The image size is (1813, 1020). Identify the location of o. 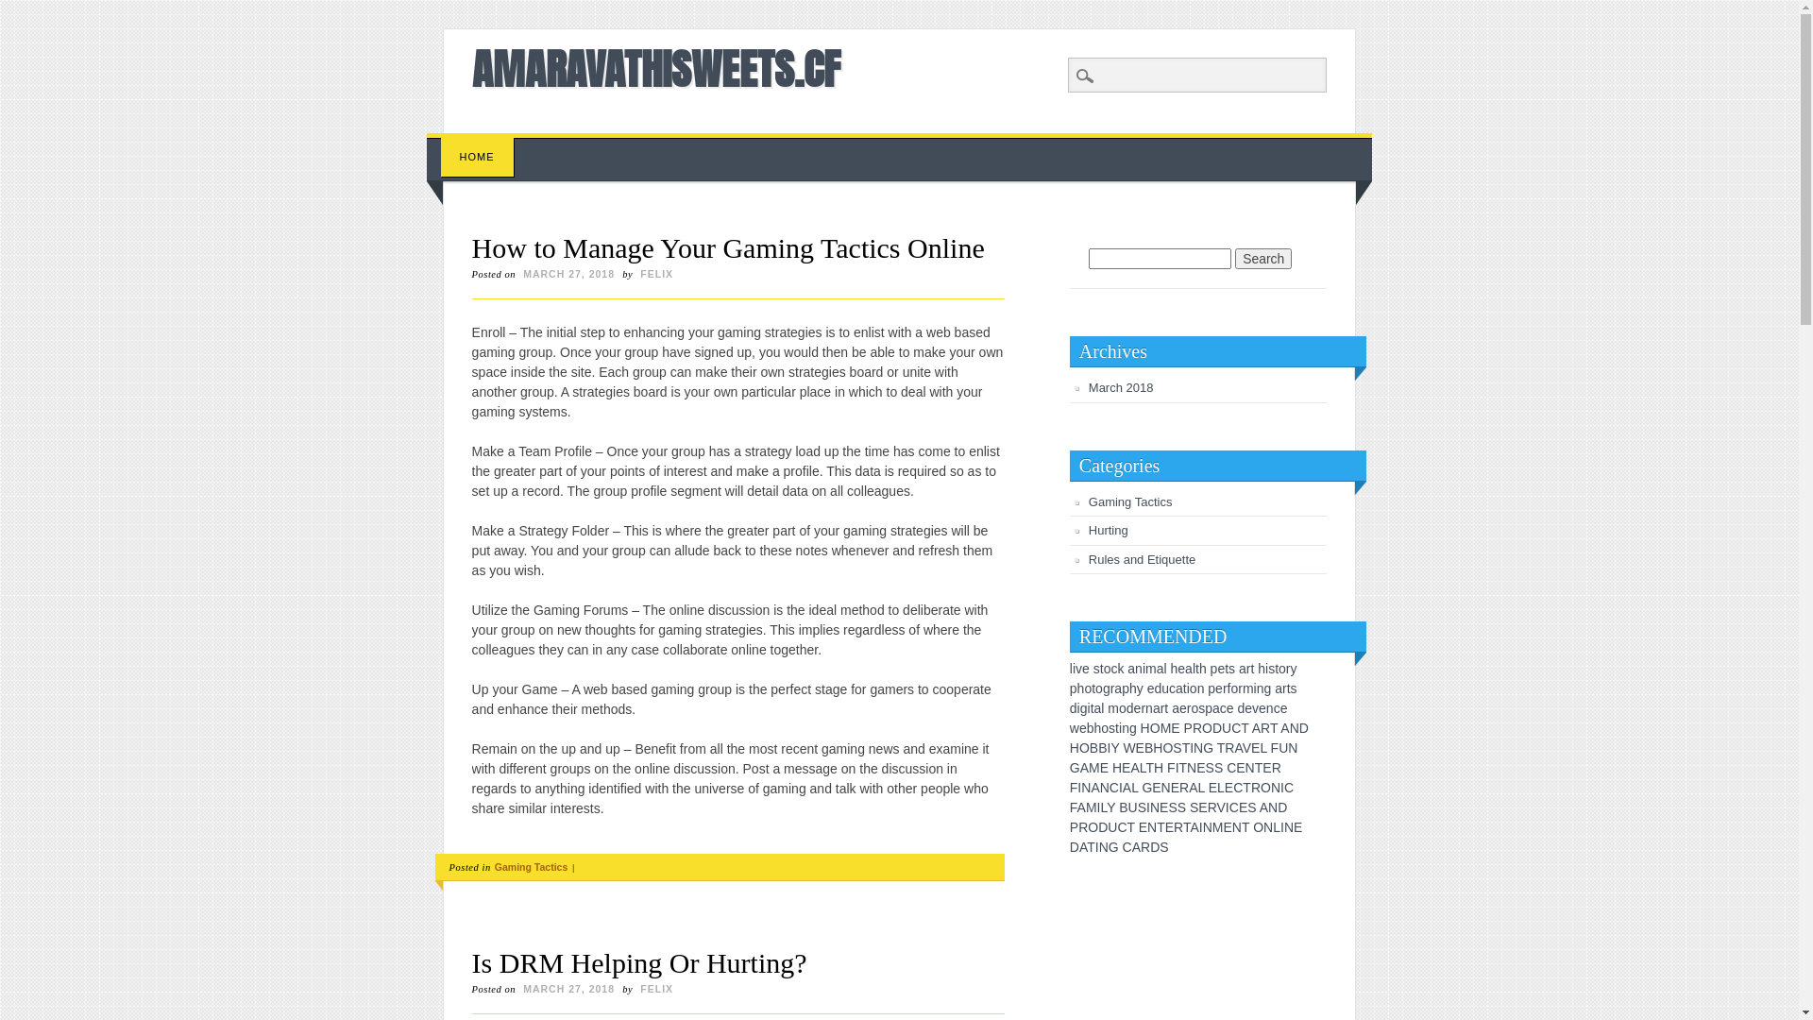
(1234, 688).